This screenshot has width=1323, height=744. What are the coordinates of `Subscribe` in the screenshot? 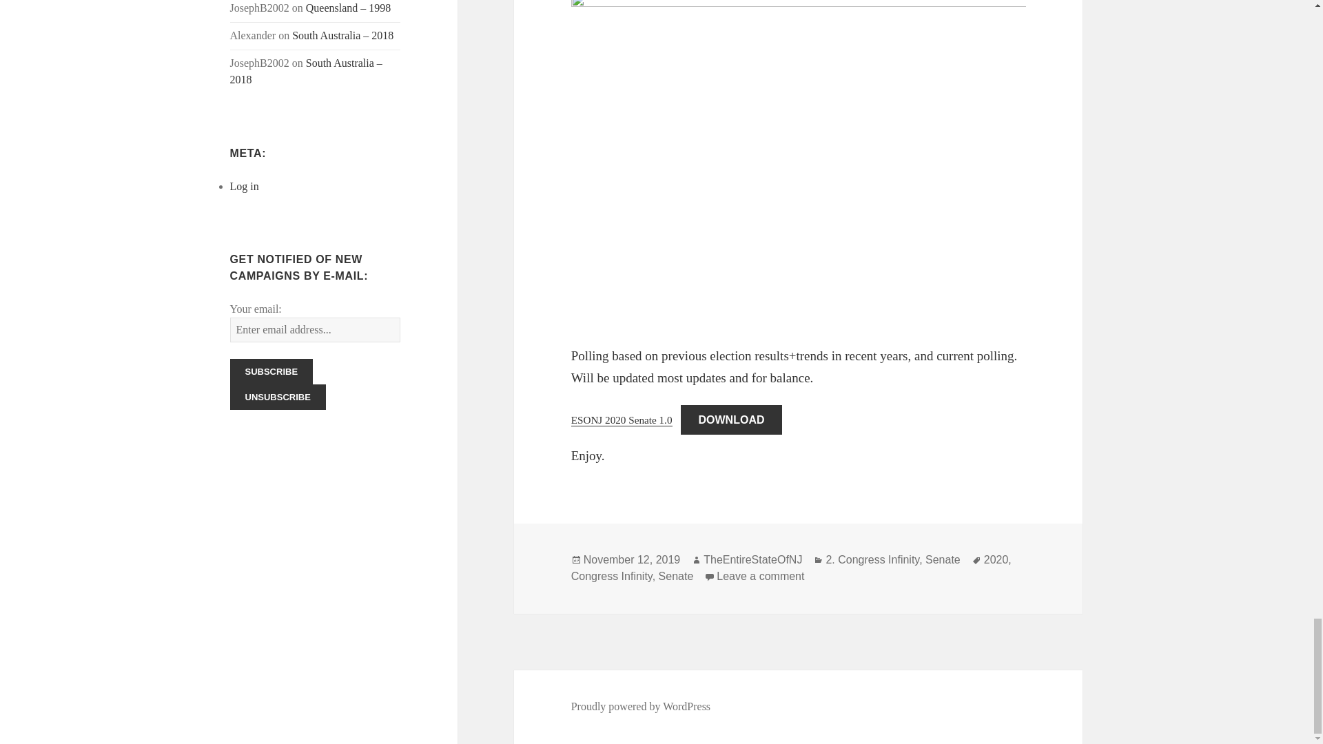 It's located at (271, 371).